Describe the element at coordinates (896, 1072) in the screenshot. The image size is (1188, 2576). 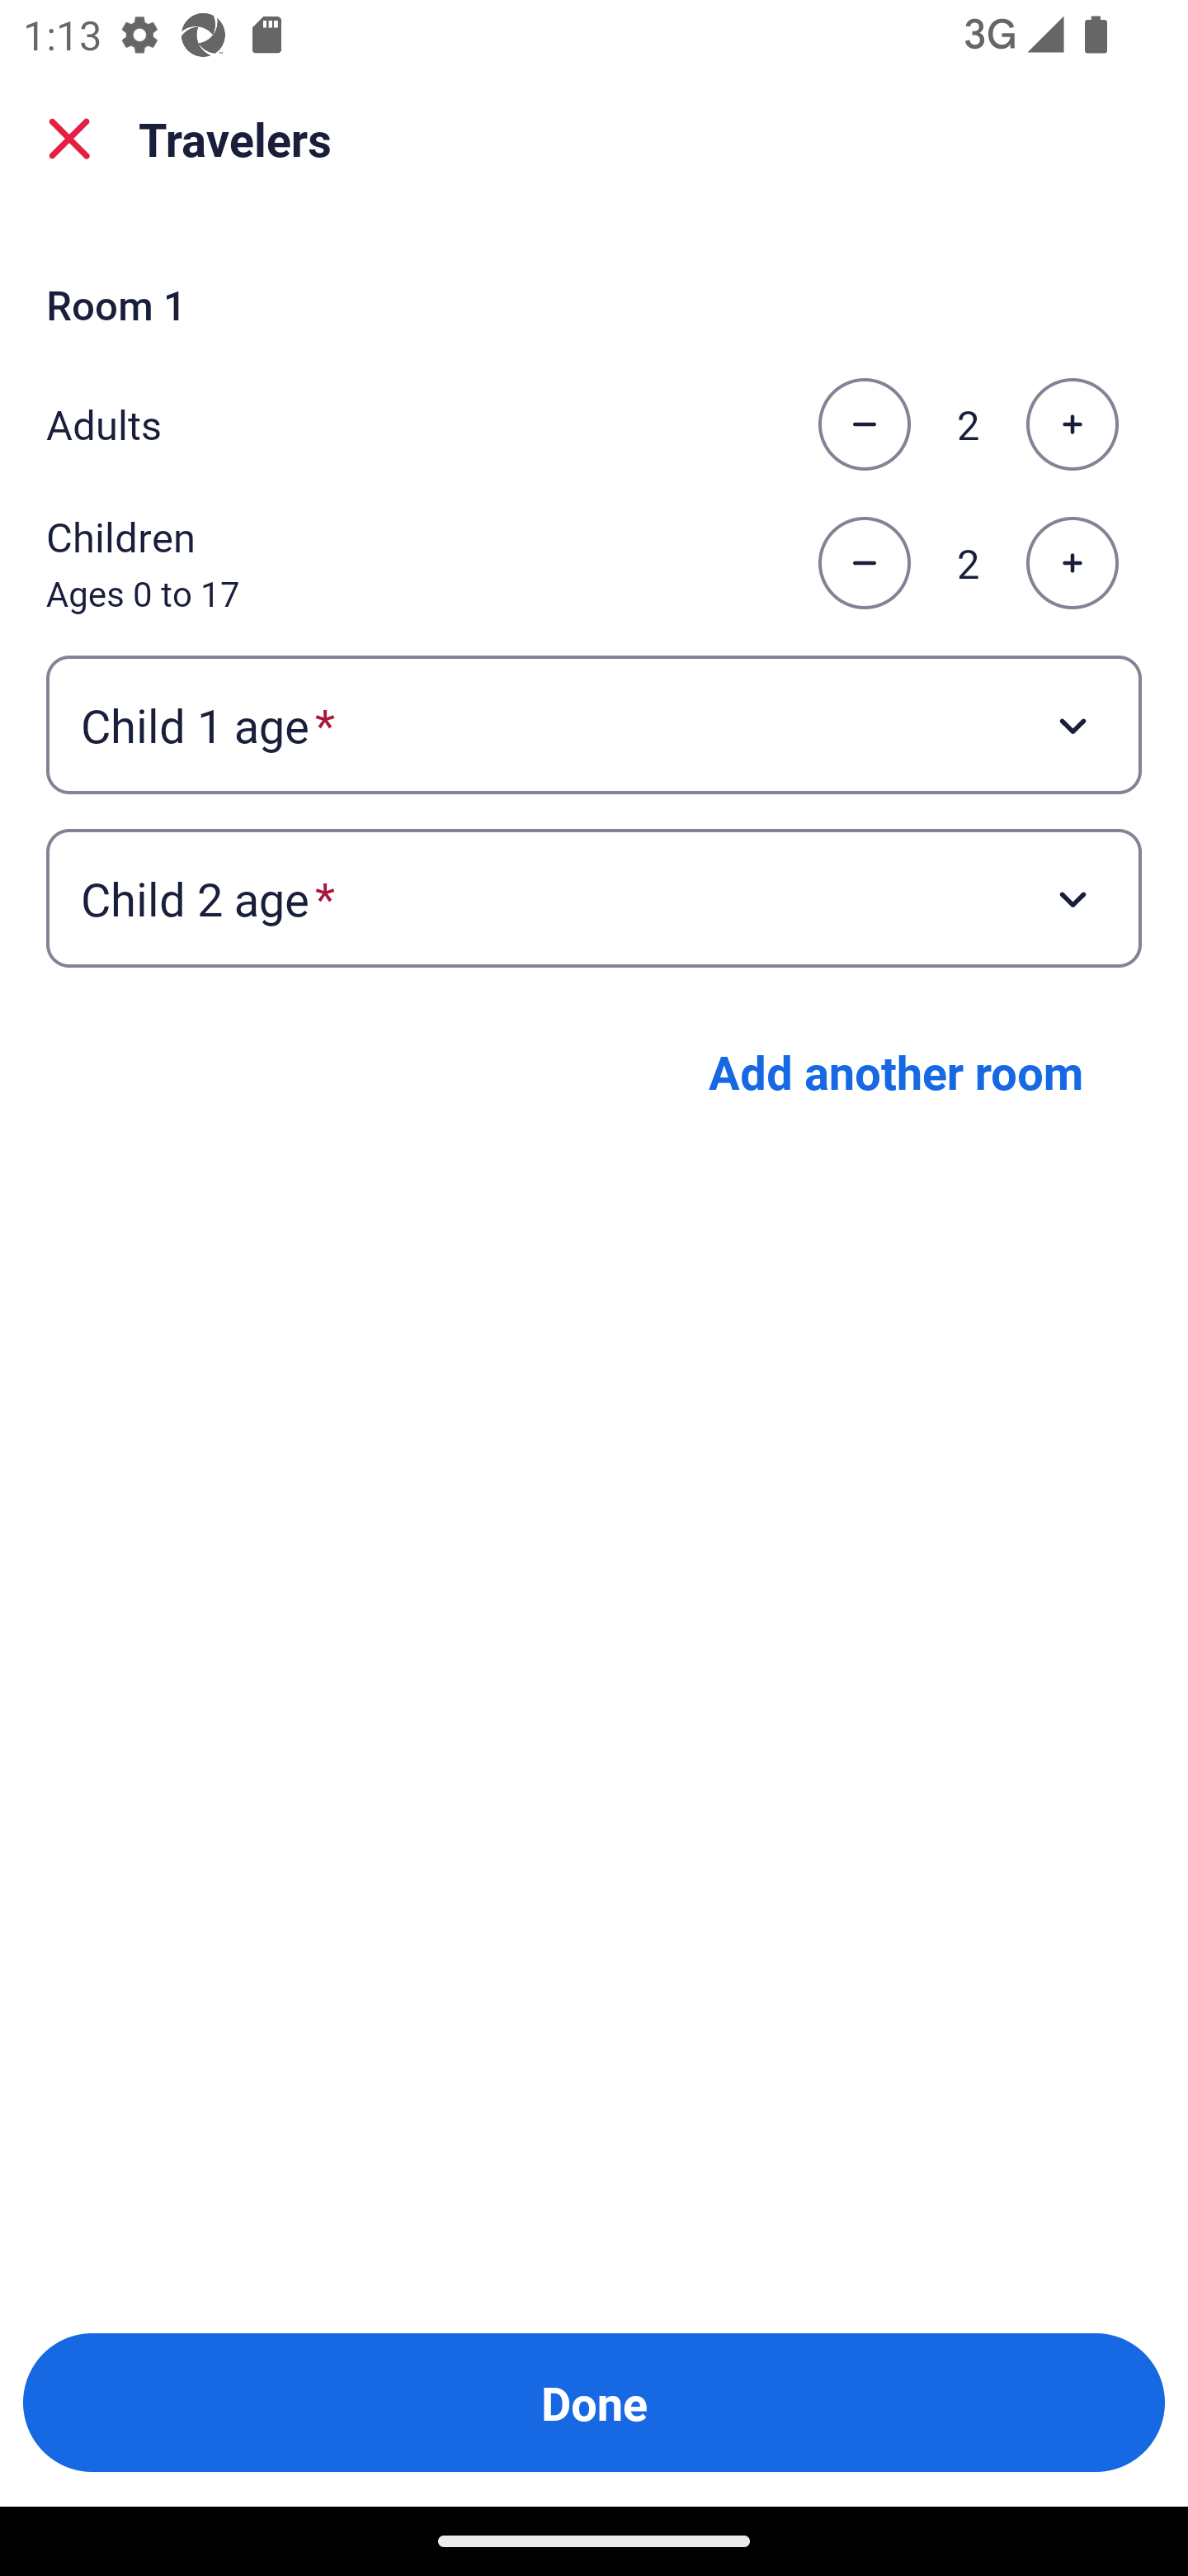
I see `Add another room` at that location.